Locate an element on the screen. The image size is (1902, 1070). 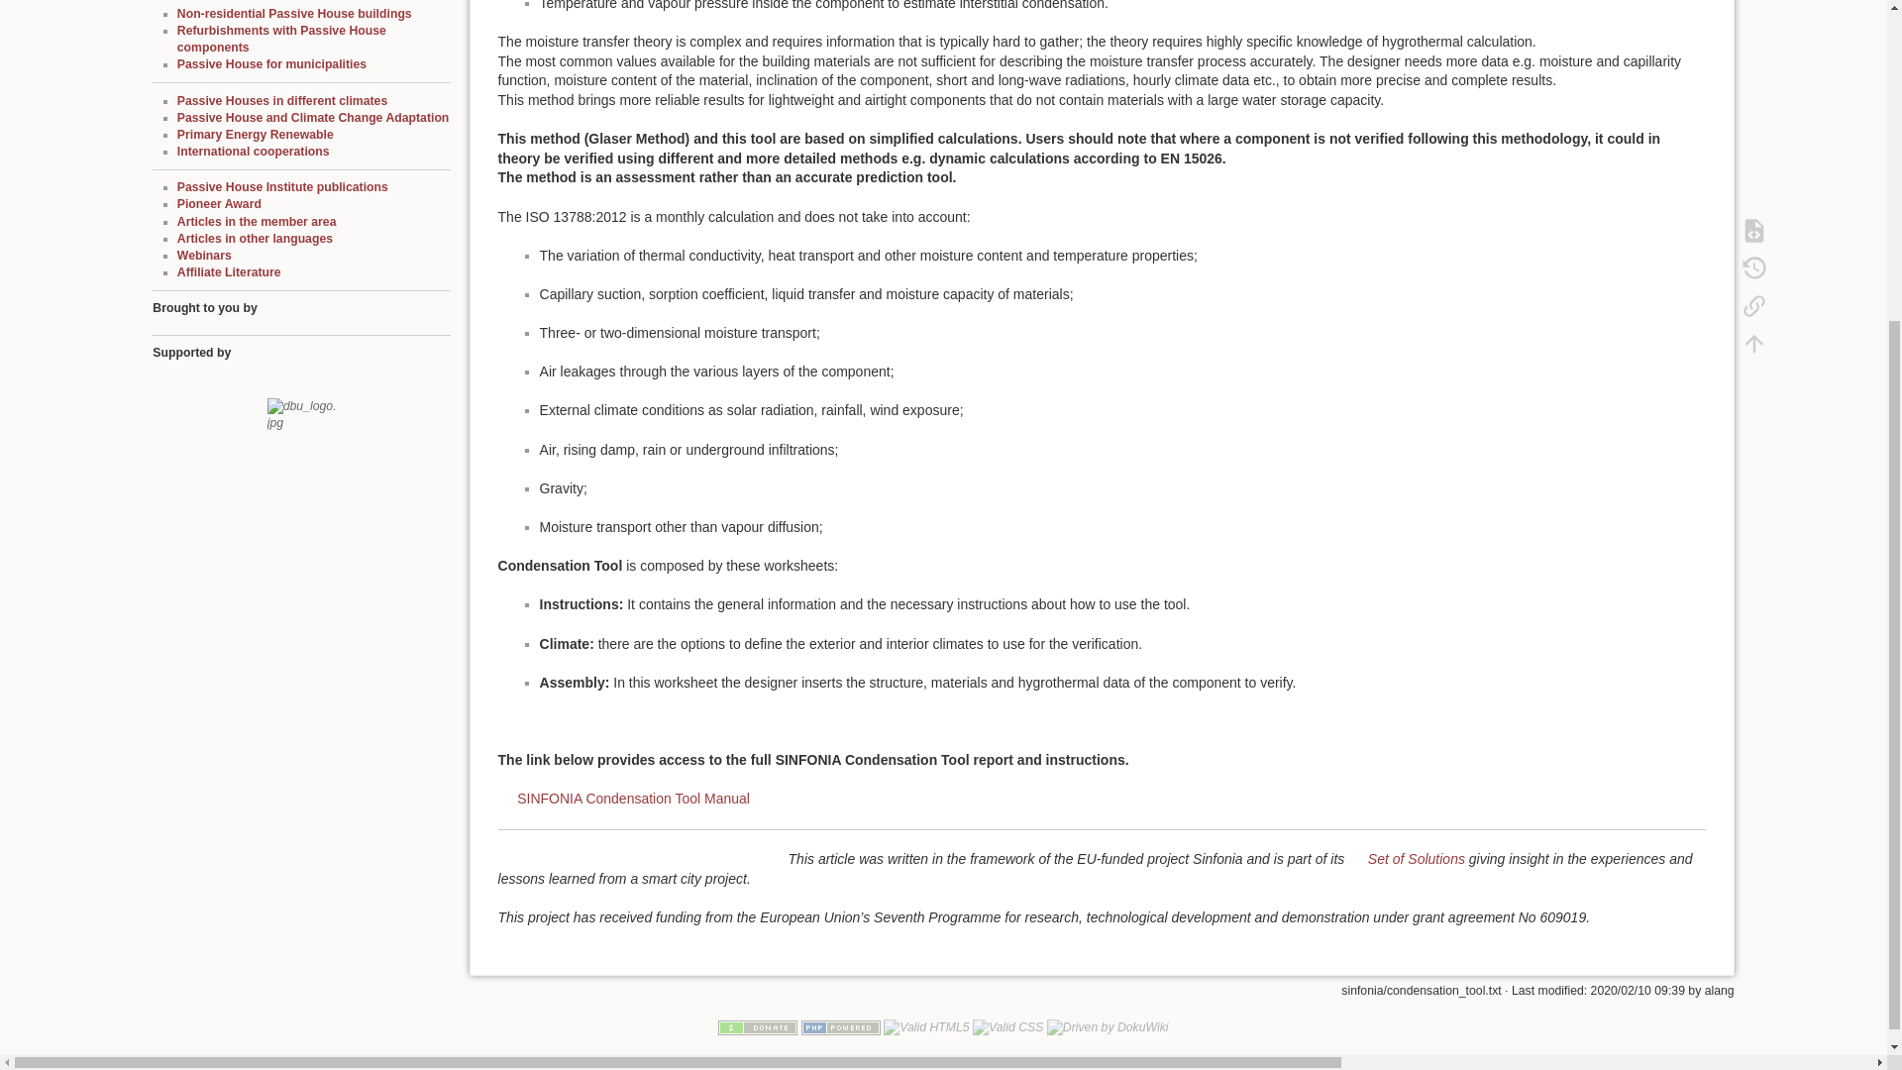
Pioneer Award is located at coordinates (219, 203).